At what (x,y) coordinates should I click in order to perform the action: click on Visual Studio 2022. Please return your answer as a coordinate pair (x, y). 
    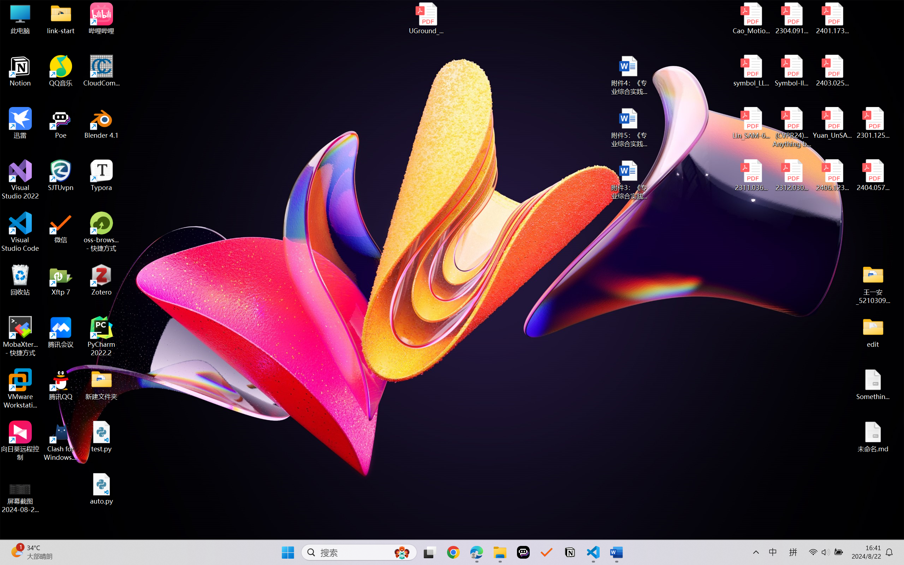
    Looking at the image, I should click on (20, 180).